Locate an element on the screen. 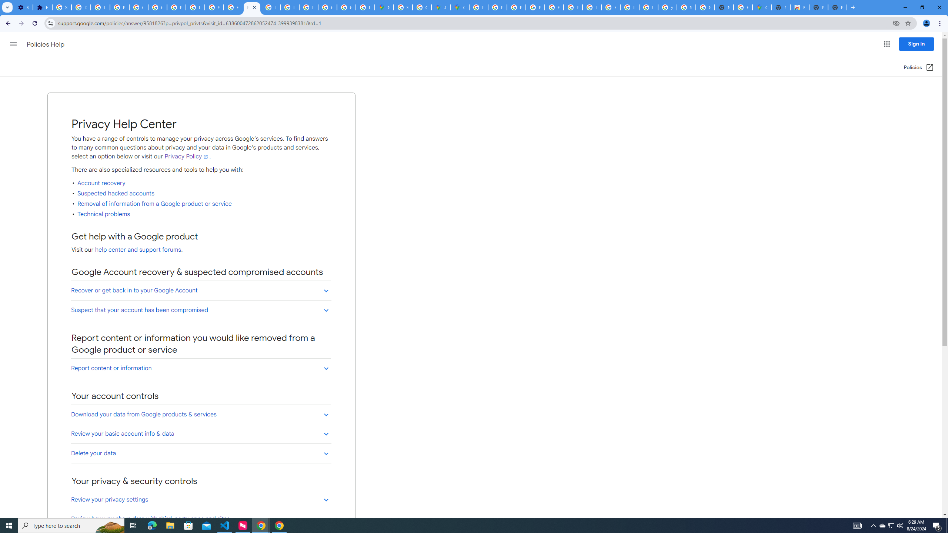  https://scholar.google.com/ is located at coordinates (233, 7).